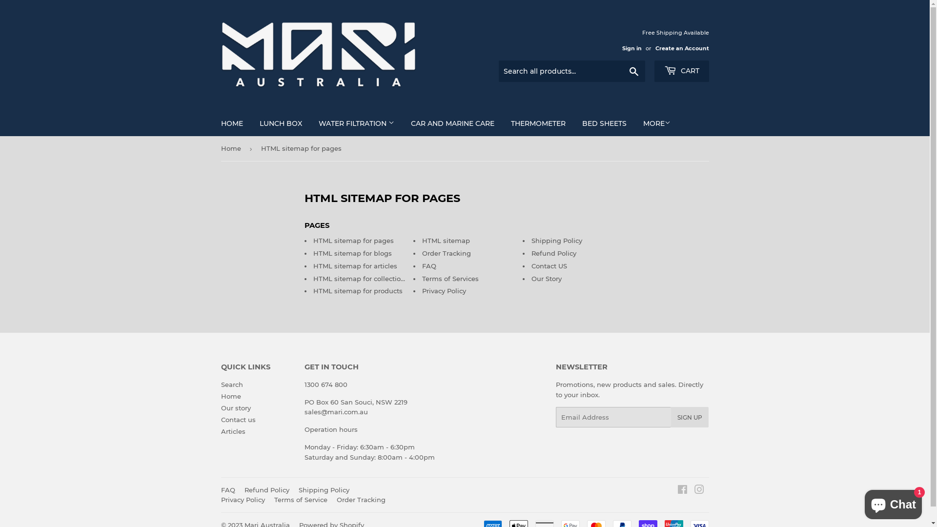  I want to click on HTML sitemap, so click(446, 241).